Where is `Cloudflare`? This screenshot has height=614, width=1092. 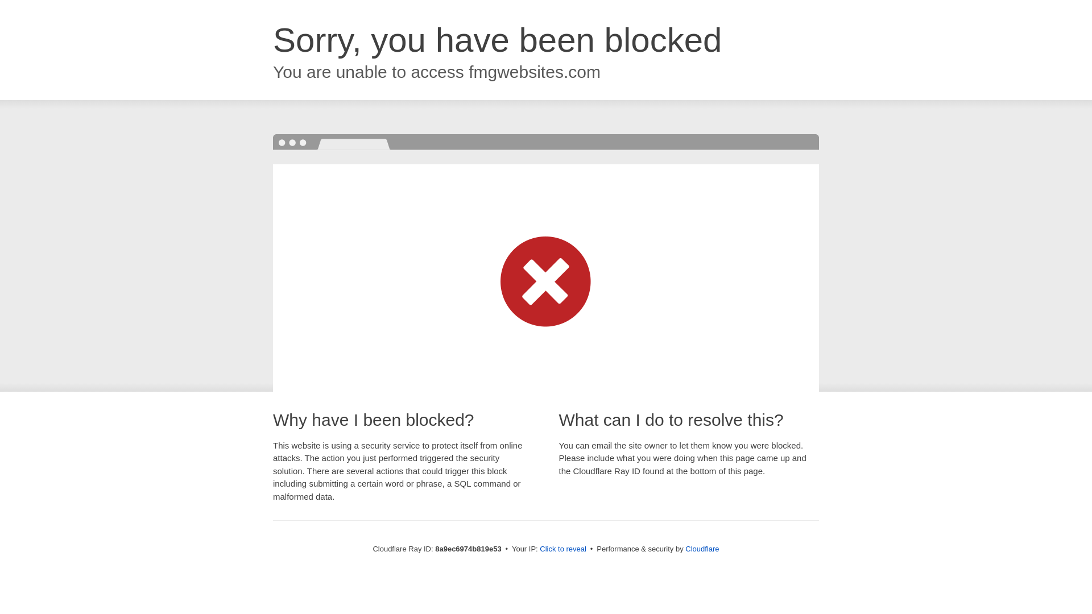
Cloudflare is located at coordinates (702, 549).